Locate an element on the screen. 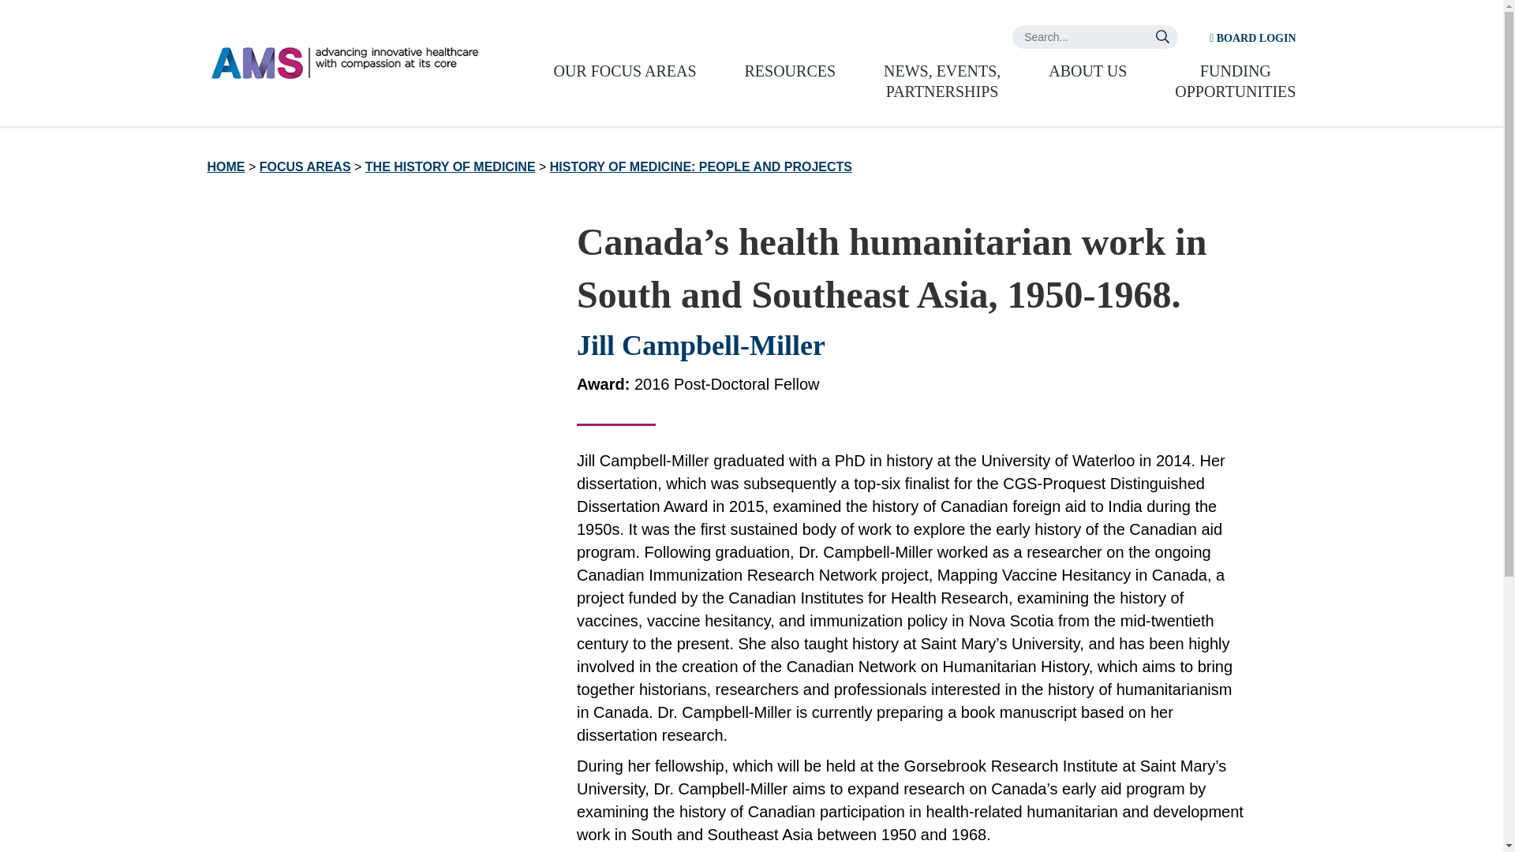 This screenshot has width=1515, height=852. RESOURCES is located at coordinates (791, 69).